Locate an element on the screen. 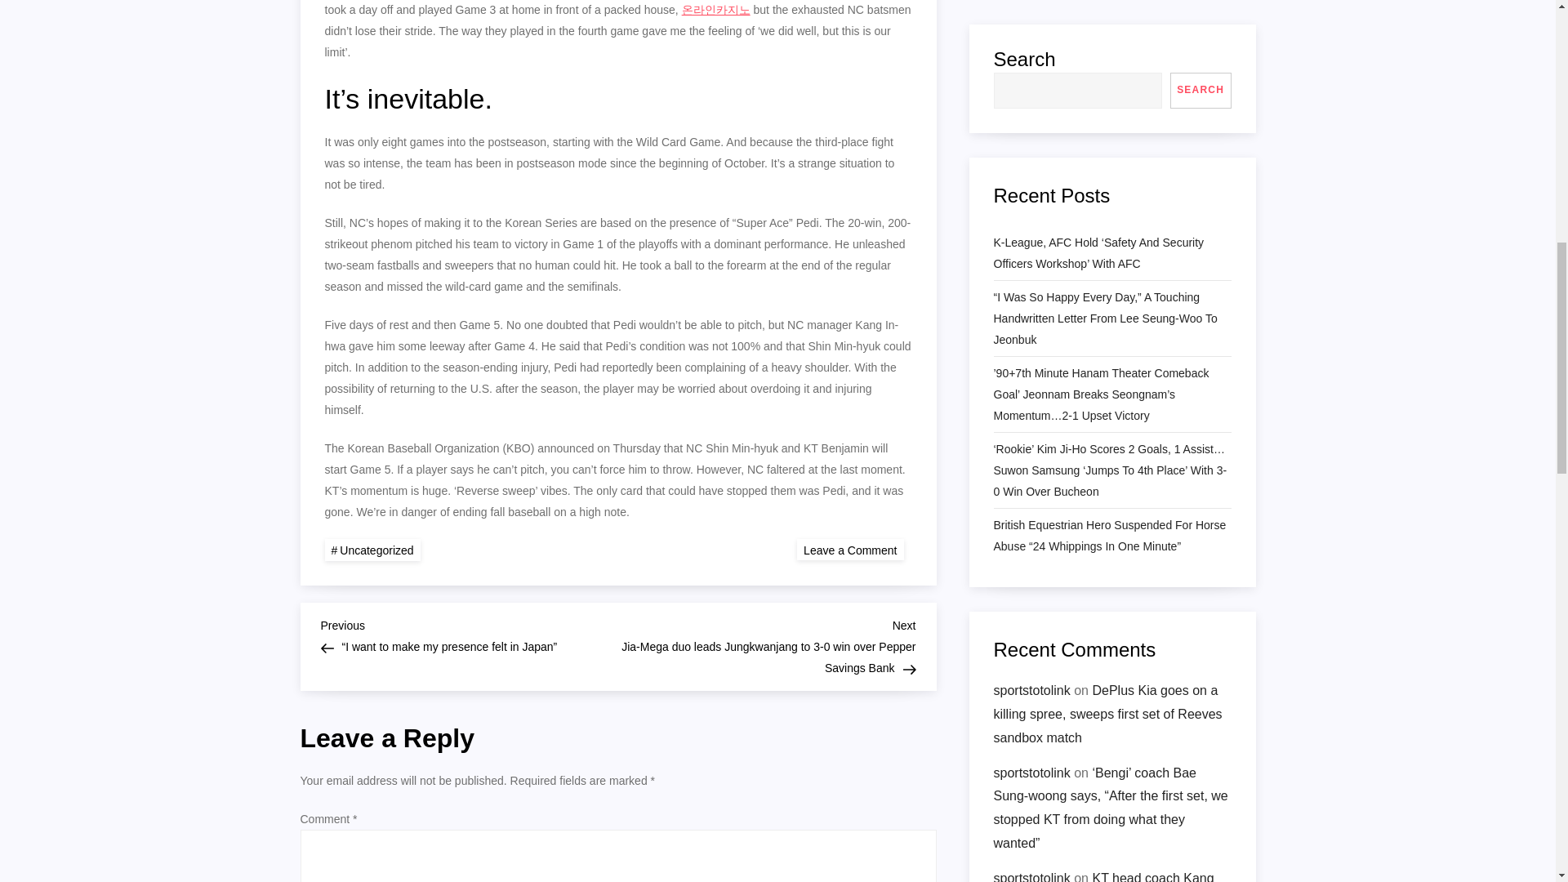 This screenshot has height=882, width=1568. casinosite is located at coordinates (1021, 260).